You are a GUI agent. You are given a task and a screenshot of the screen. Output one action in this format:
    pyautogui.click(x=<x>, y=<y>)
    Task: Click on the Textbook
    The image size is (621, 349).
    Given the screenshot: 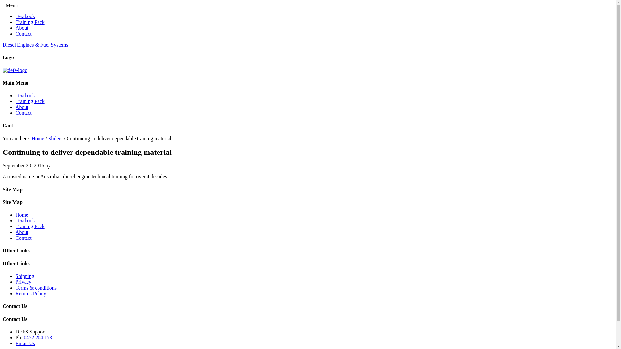 What is the action you would take?
    pyautogui.click(x=25, y=96)
    